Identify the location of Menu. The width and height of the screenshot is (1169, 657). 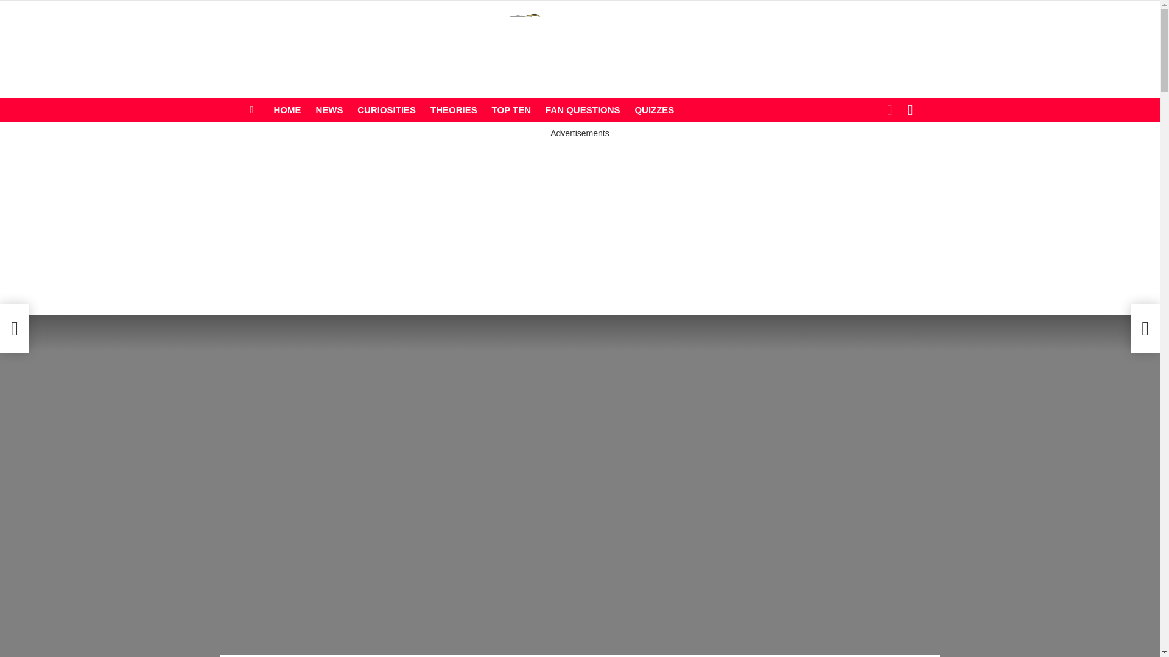
(252, 109).